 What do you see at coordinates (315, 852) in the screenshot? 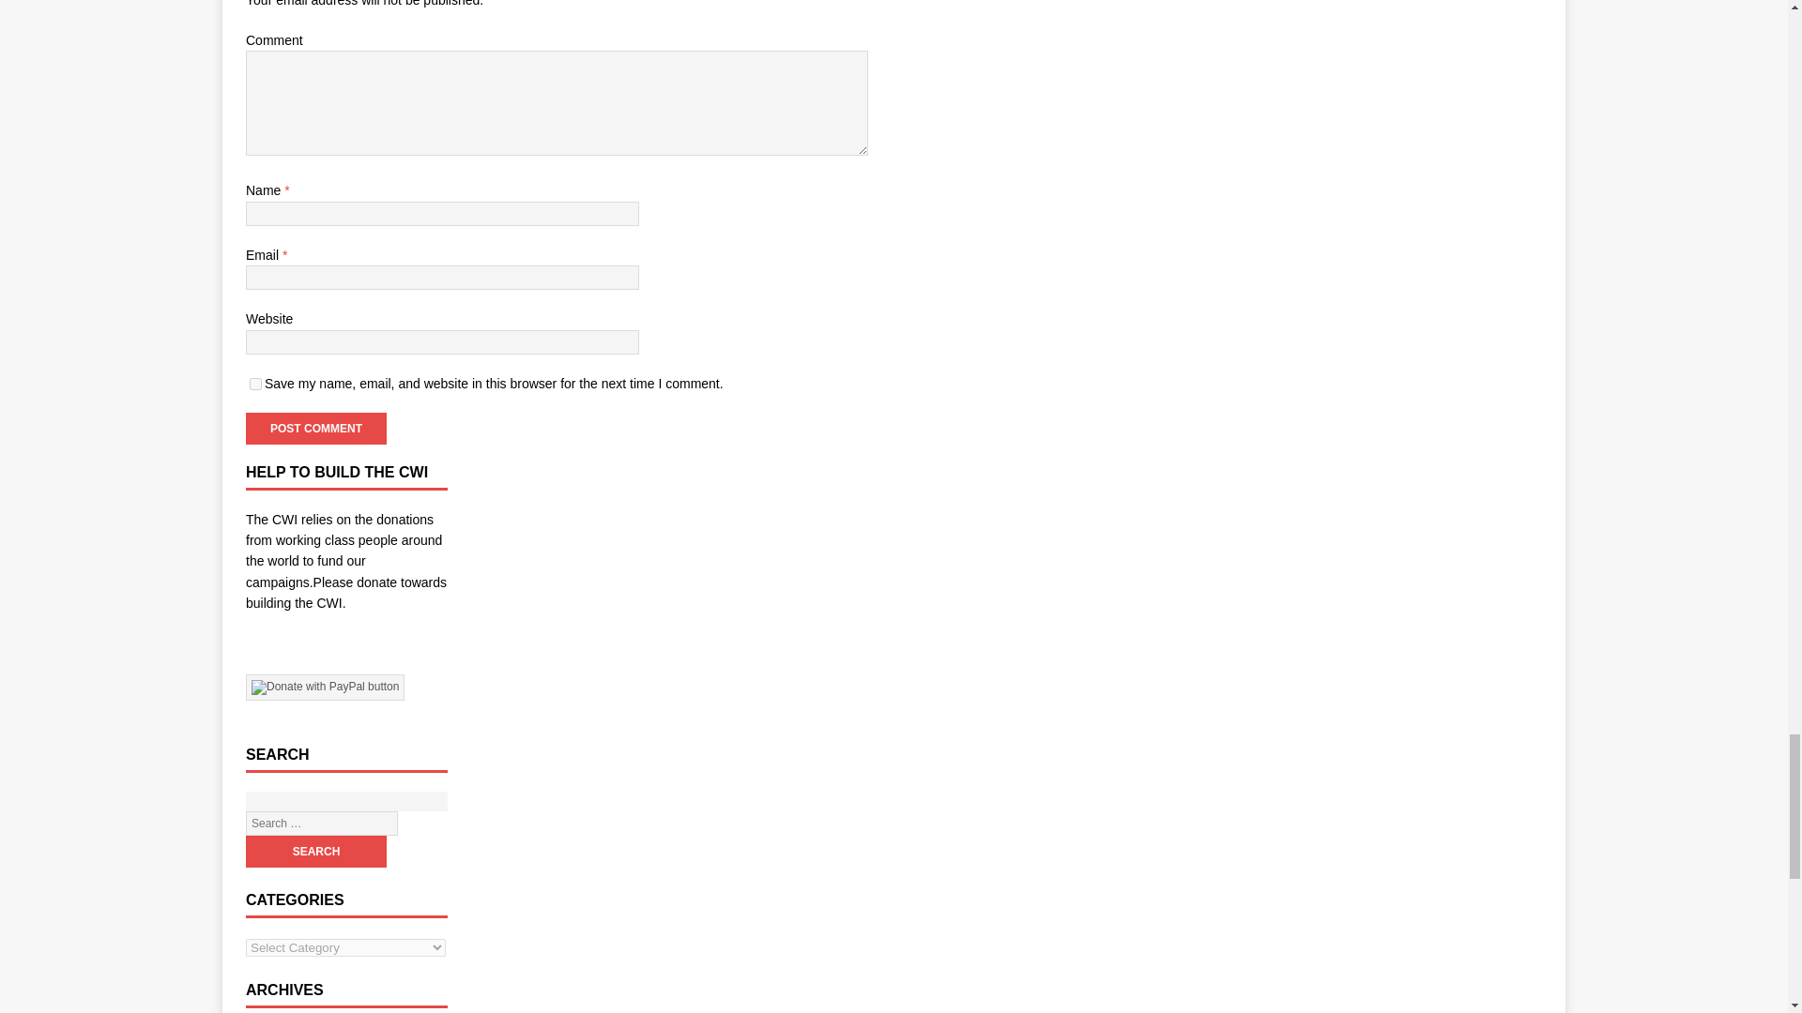
I see `Search` at bounding box center [315, 852].